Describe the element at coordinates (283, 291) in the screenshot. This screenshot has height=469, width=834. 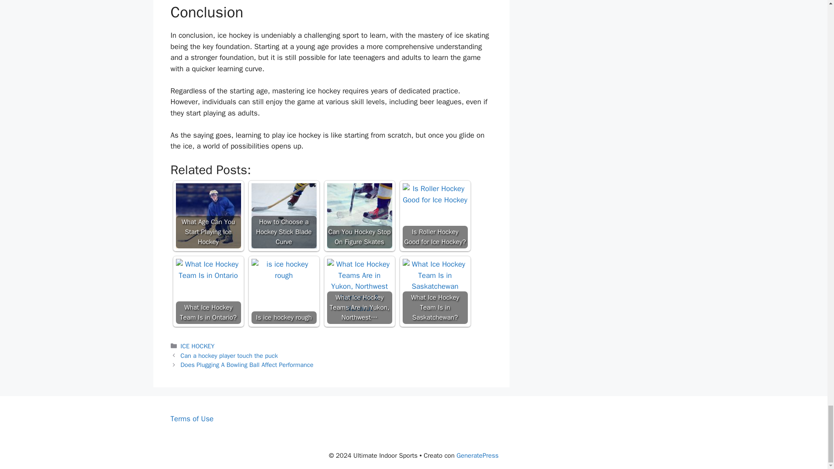
I see `Is ice hockey rough` at that location.